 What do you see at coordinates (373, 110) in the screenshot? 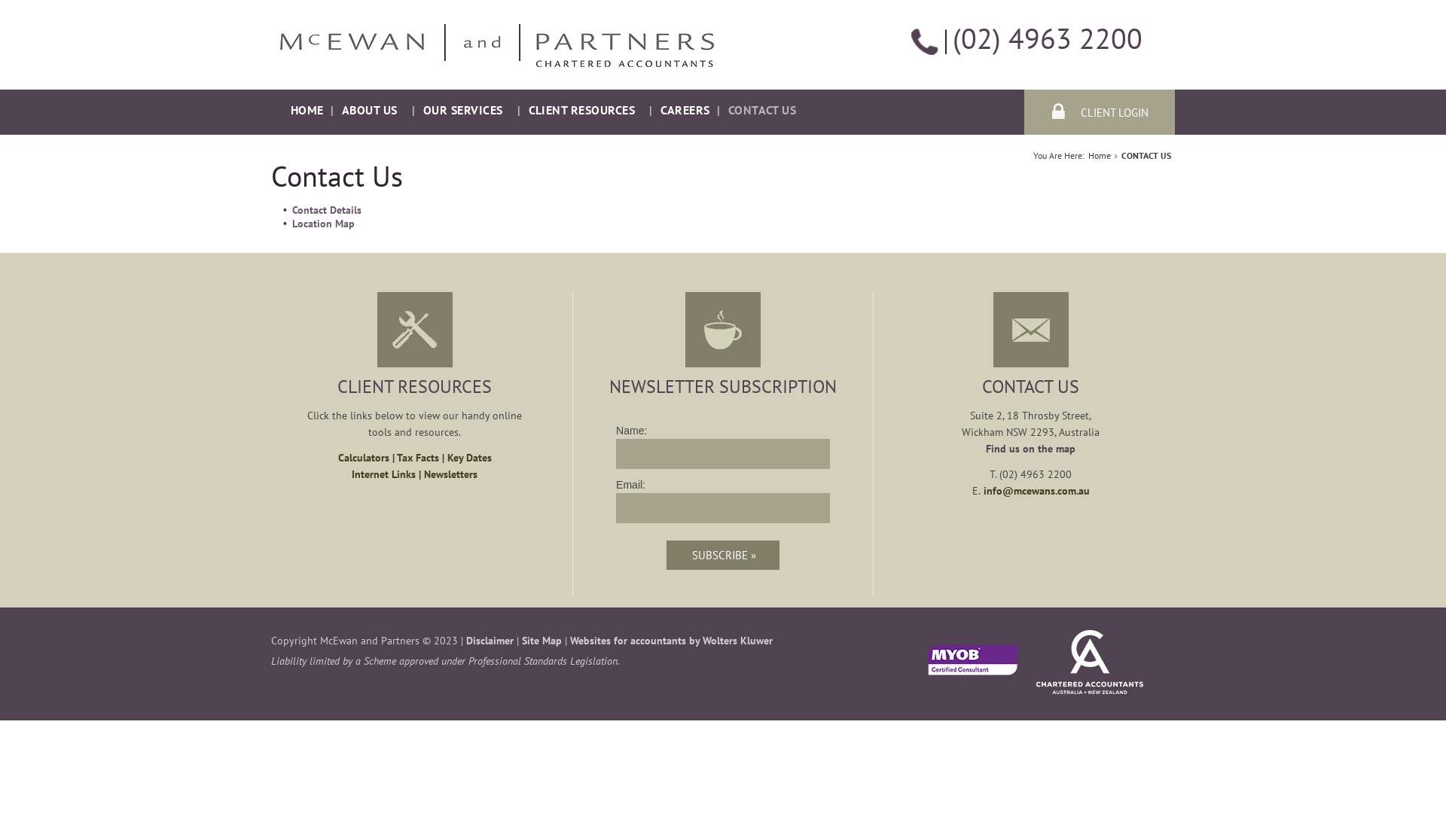
I see `ABOUT US` at bounding box center [373, 110].